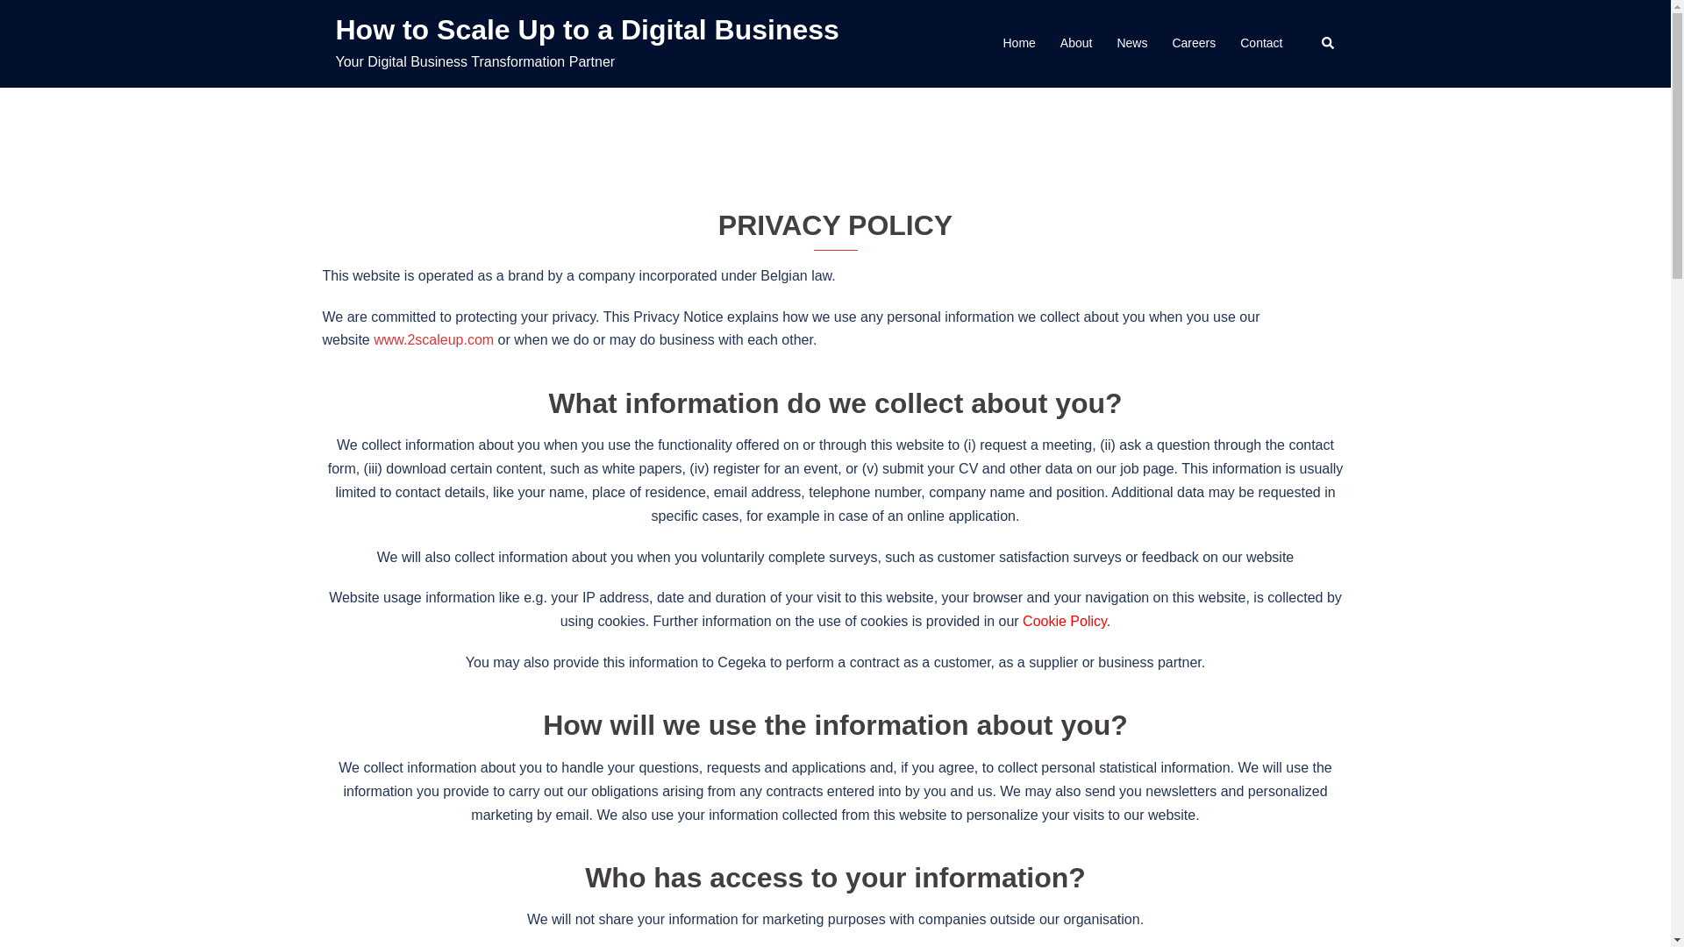  What do you see at coordinates (1328, 44) in the screenshot?
I see `Search` at bounding box center [1328, 44].